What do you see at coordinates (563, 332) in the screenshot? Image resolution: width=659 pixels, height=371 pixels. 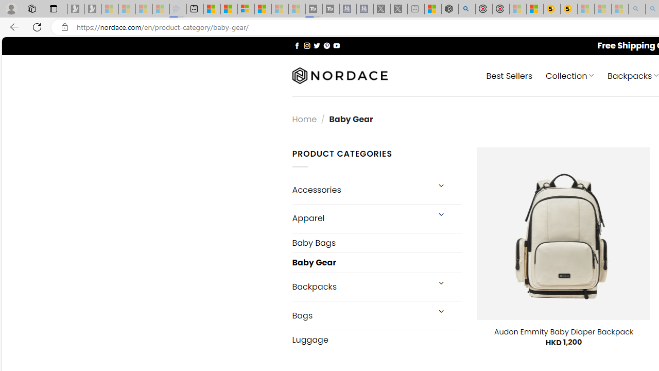 I see `Audon Emmity Baby Diaper Backpack` at bounding box center [563, 332].